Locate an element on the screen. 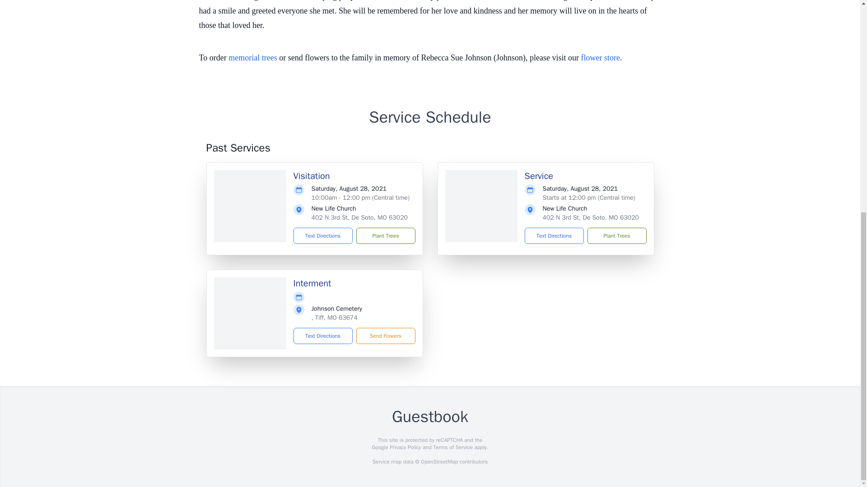 This screenshot has height=487, width=867. memorial trees is located at coordinates (252, 58).